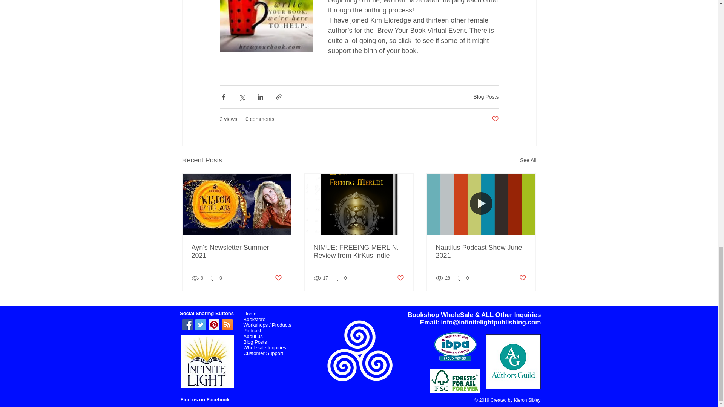  I want to click on Blog Posts, so click(486, 96).